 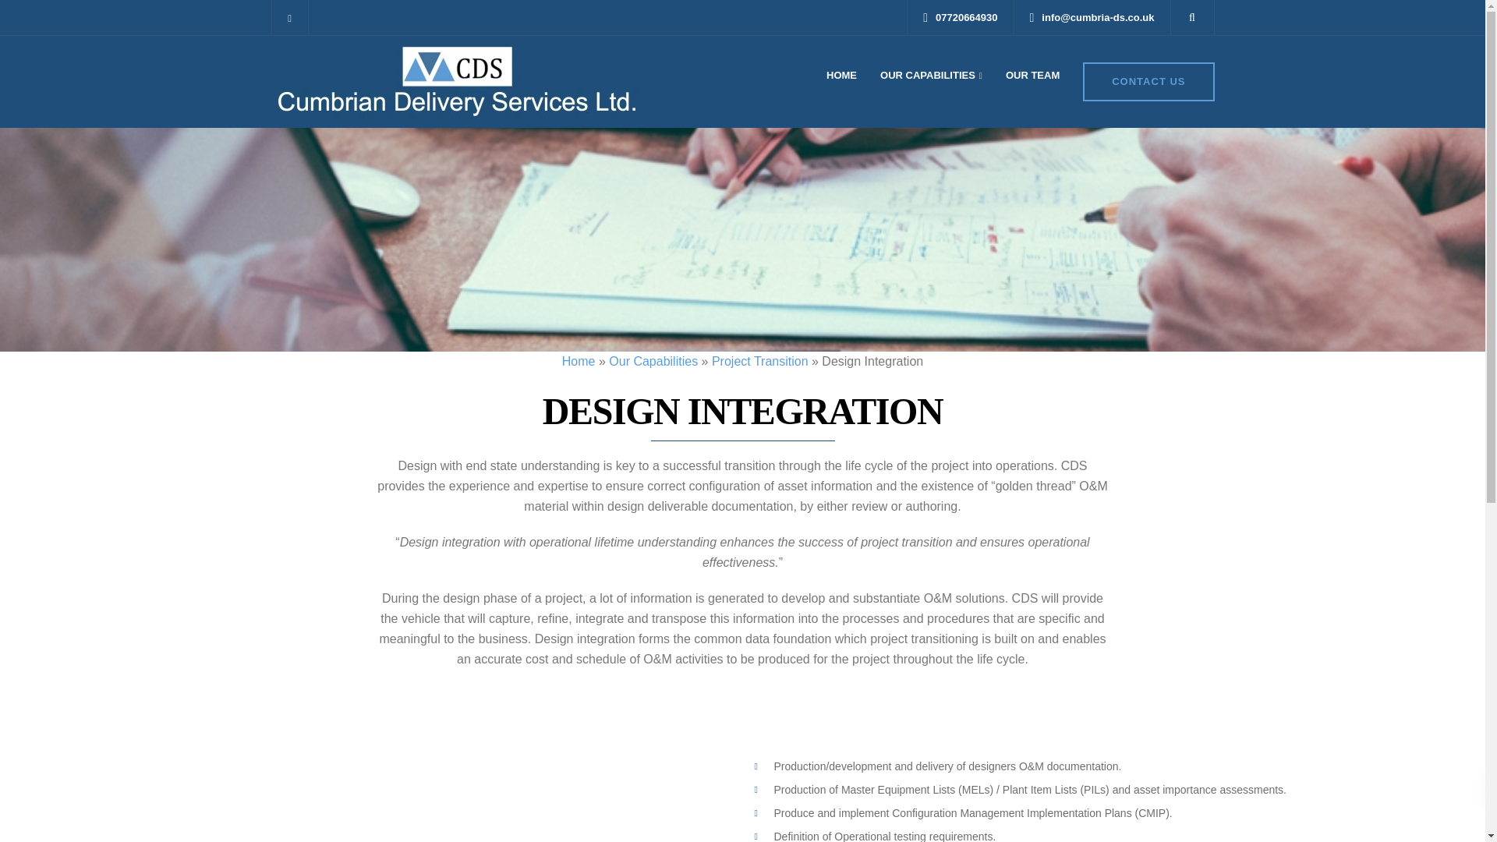 What do you see at coordinates (653, 360) in the screenshot?
I see `Our Capabilities` at bounding box center [653, 360].